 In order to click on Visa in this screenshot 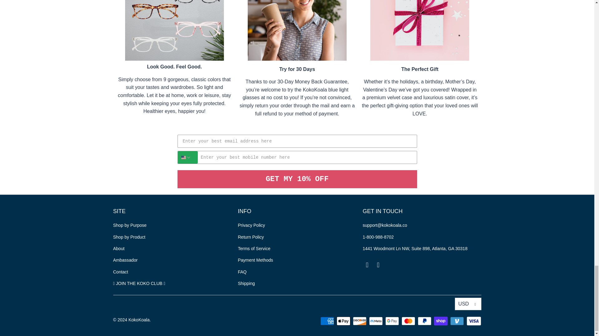, I will do `click(473, 321)`.